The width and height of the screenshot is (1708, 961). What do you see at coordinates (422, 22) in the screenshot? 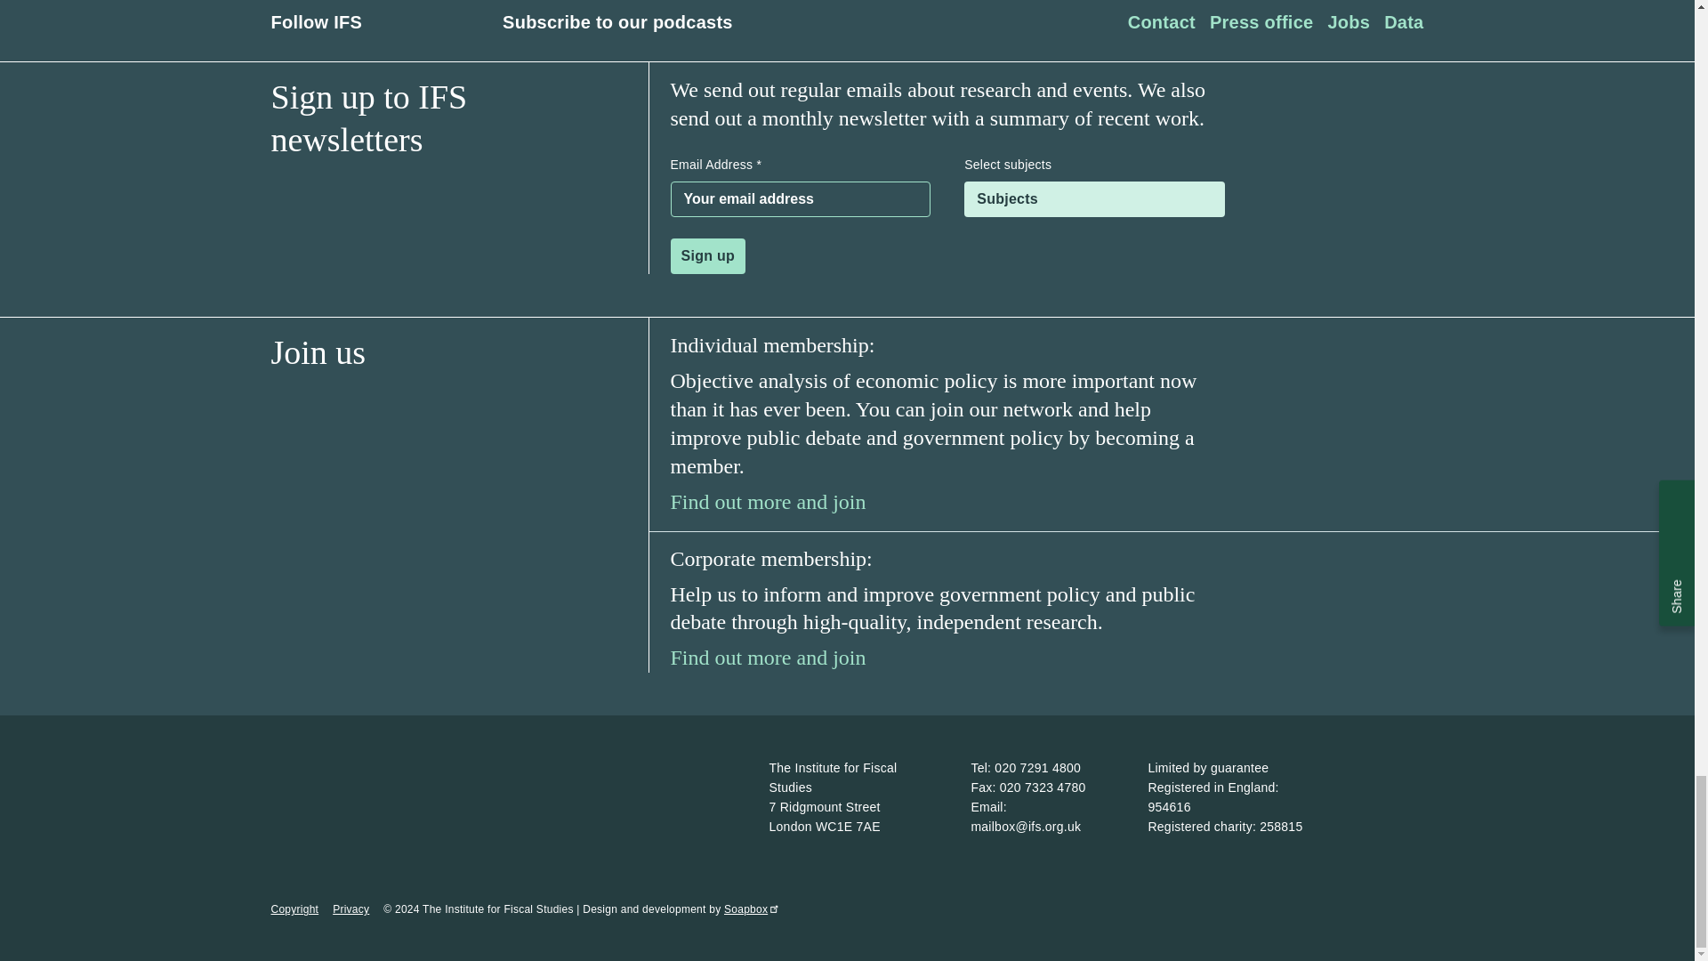
I see `Visit the Twitter profile of IFS` at bounding box center [422, 22].